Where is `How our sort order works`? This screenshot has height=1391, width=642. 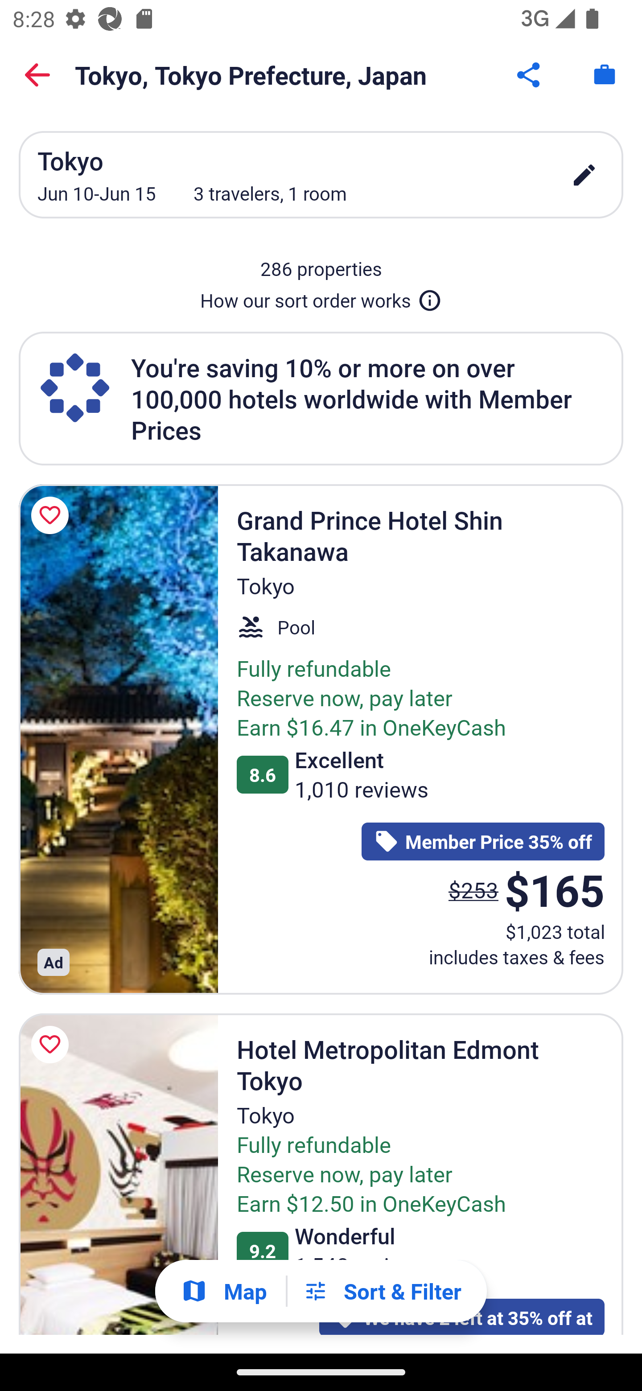 How our sort order works is located at coordinates (321, 297).